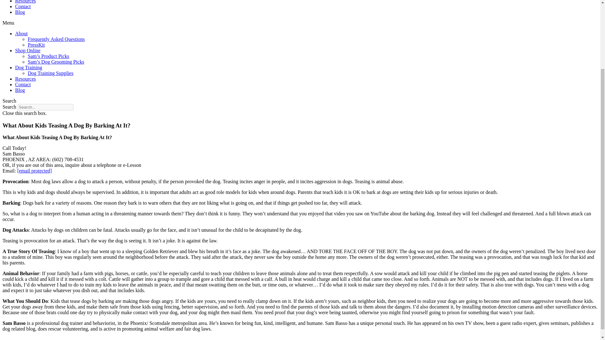  Describe the element at coordinates (25, 79) in the screenshot. I see `Resources` at that location.